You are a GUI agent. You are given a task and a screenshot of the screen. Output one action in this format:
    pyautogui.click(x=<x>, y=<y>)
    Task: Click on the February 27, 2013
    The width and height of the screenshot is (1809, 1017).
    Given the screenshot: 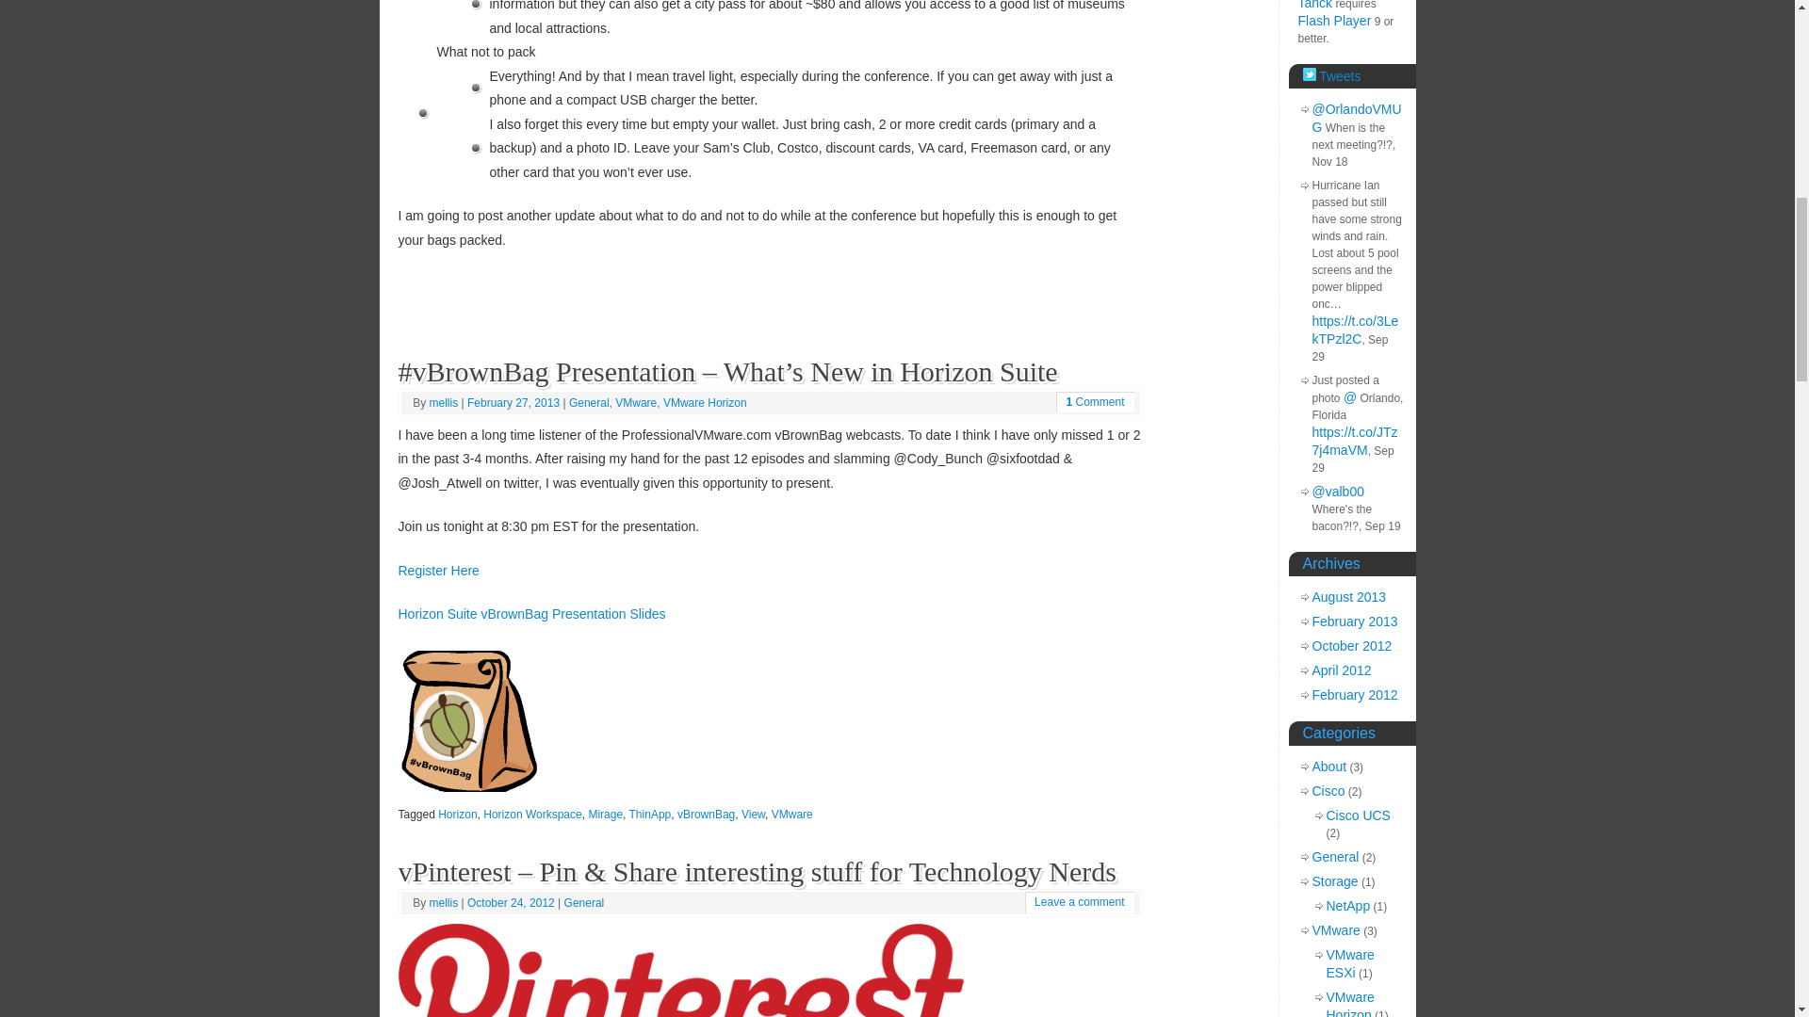 What is the action you would take?
    pyautogui.click(x=514, y=403)
    